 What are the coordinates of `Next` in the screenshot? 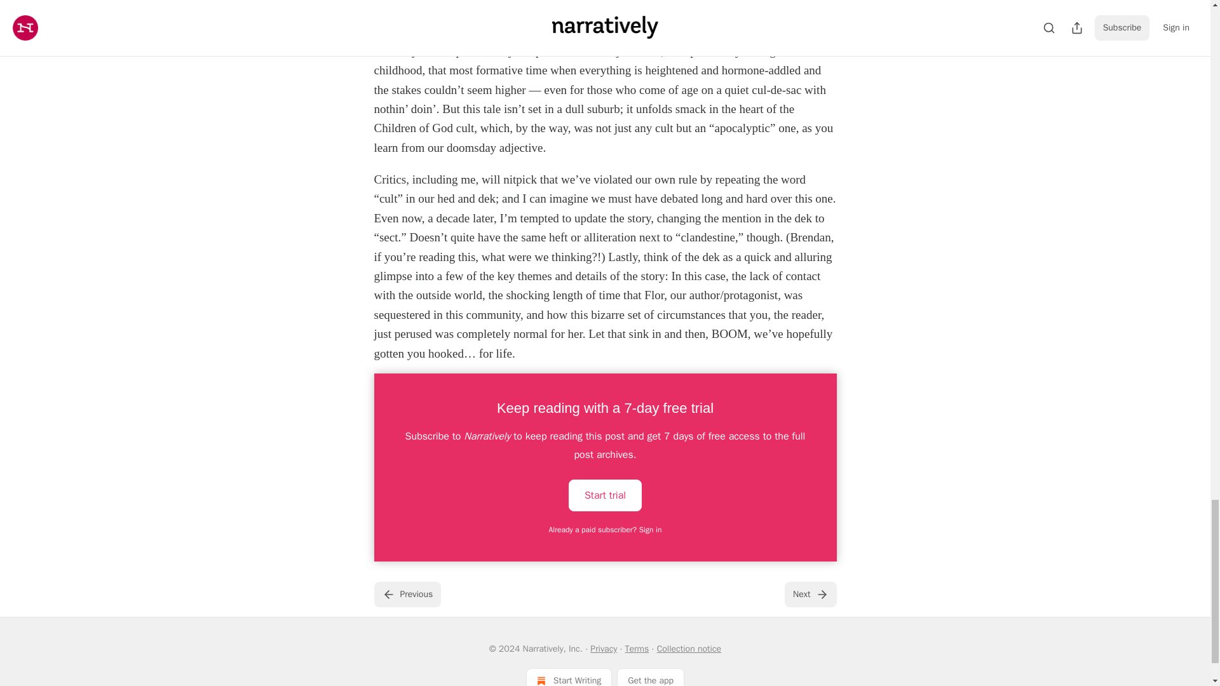 It's located at (810, 594).